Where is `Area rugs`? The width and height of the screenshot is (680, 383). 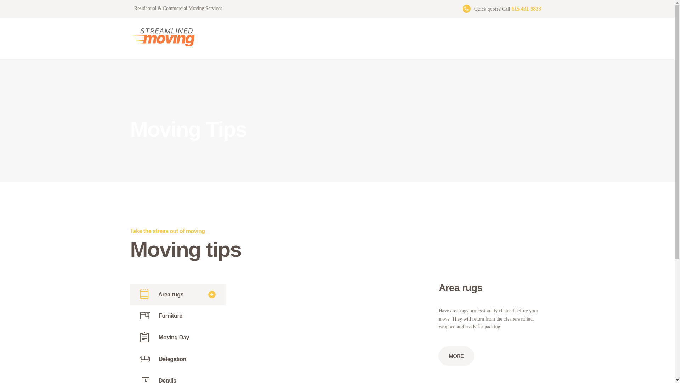
Area rugs is located at coordinates (178, 294).